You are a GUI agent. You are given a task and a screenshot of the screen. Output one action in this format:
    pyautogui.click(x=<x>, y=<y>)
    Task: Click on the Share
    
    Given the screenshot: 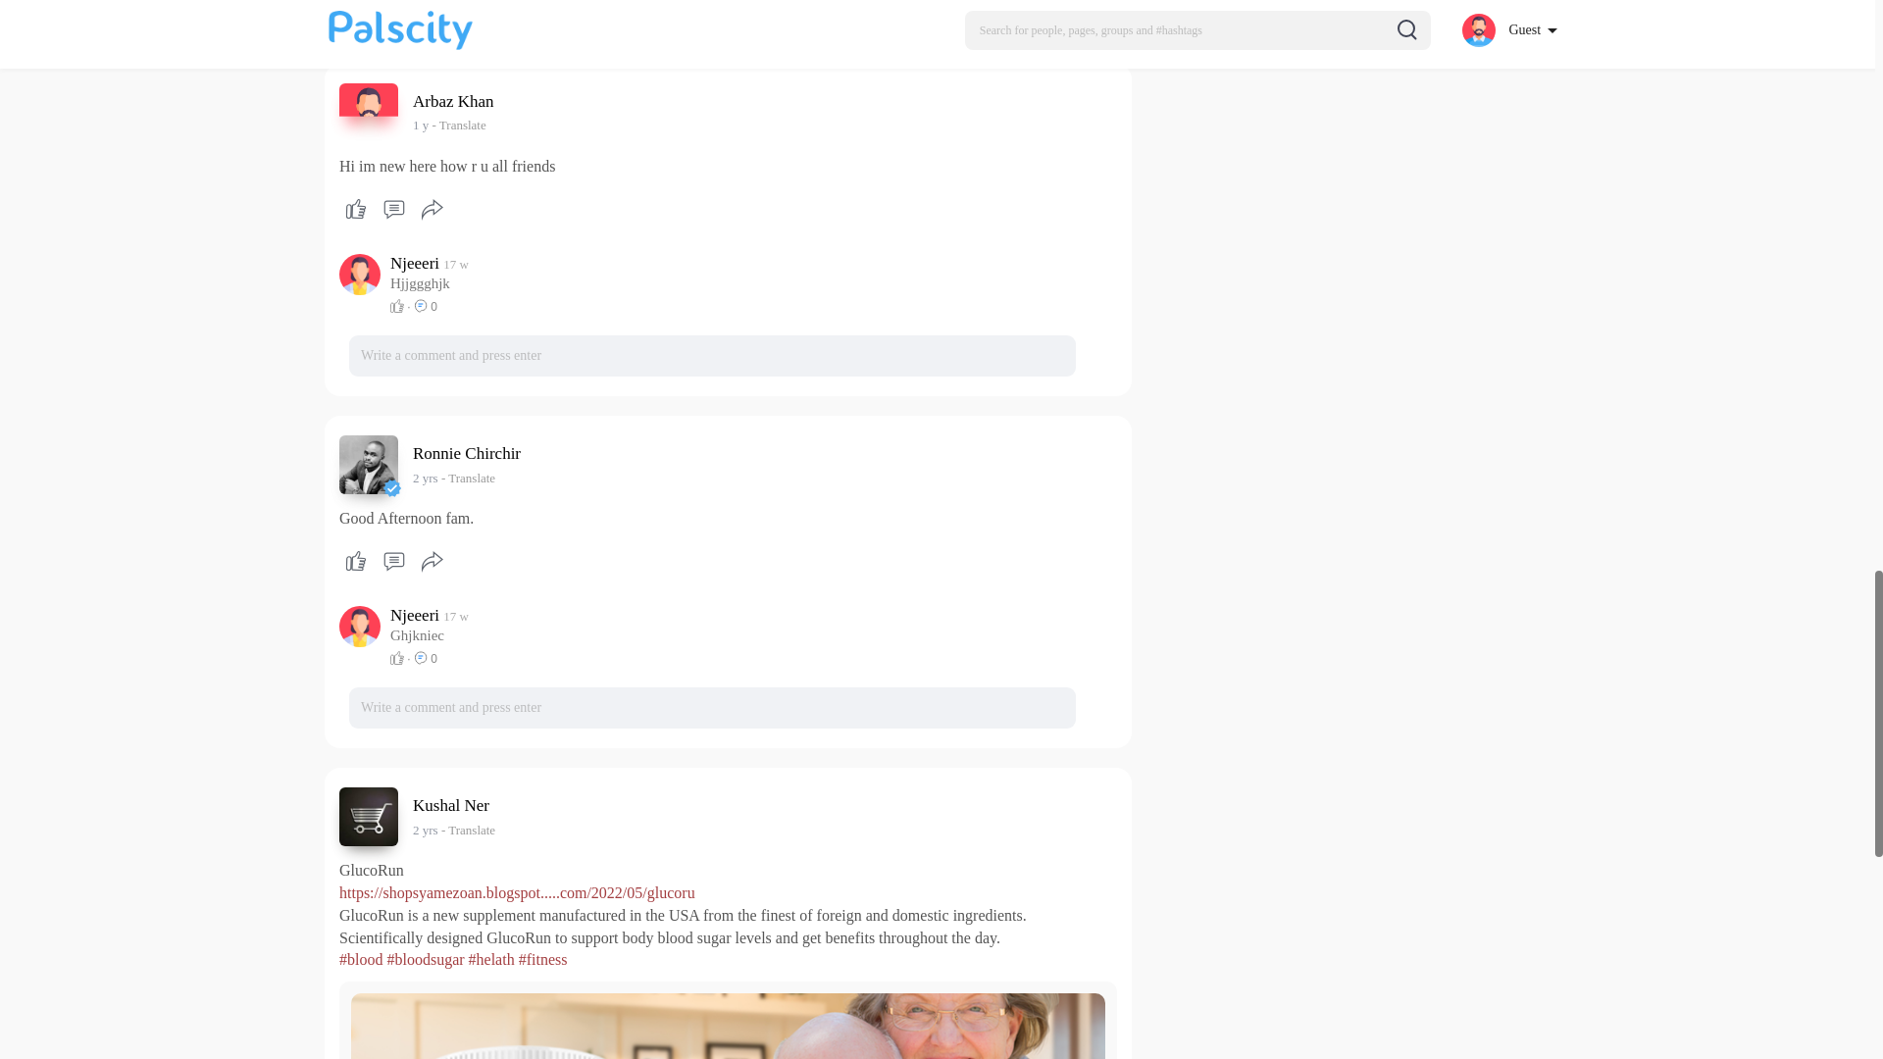 What is the action you would take?
    pyautogui.click(x=433, y=210)
    